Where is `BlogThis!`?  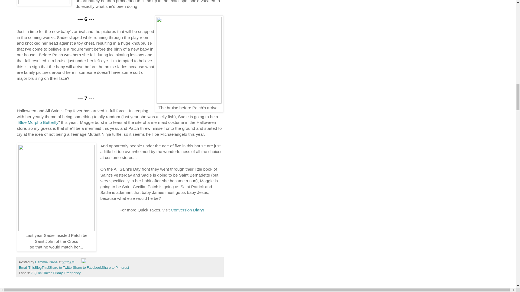 BlogThis! is located at coordinates (42, 267).